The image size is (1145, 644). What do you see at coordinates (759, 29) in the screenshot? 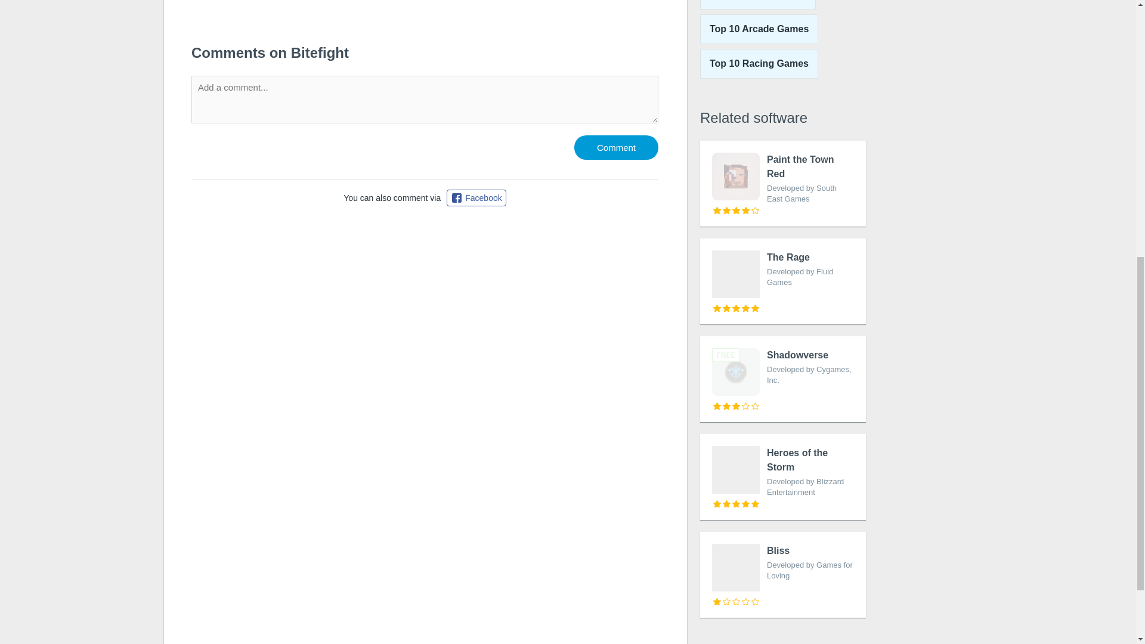
I see `Top 10 Racing Games` at bounding box center [759, 29].